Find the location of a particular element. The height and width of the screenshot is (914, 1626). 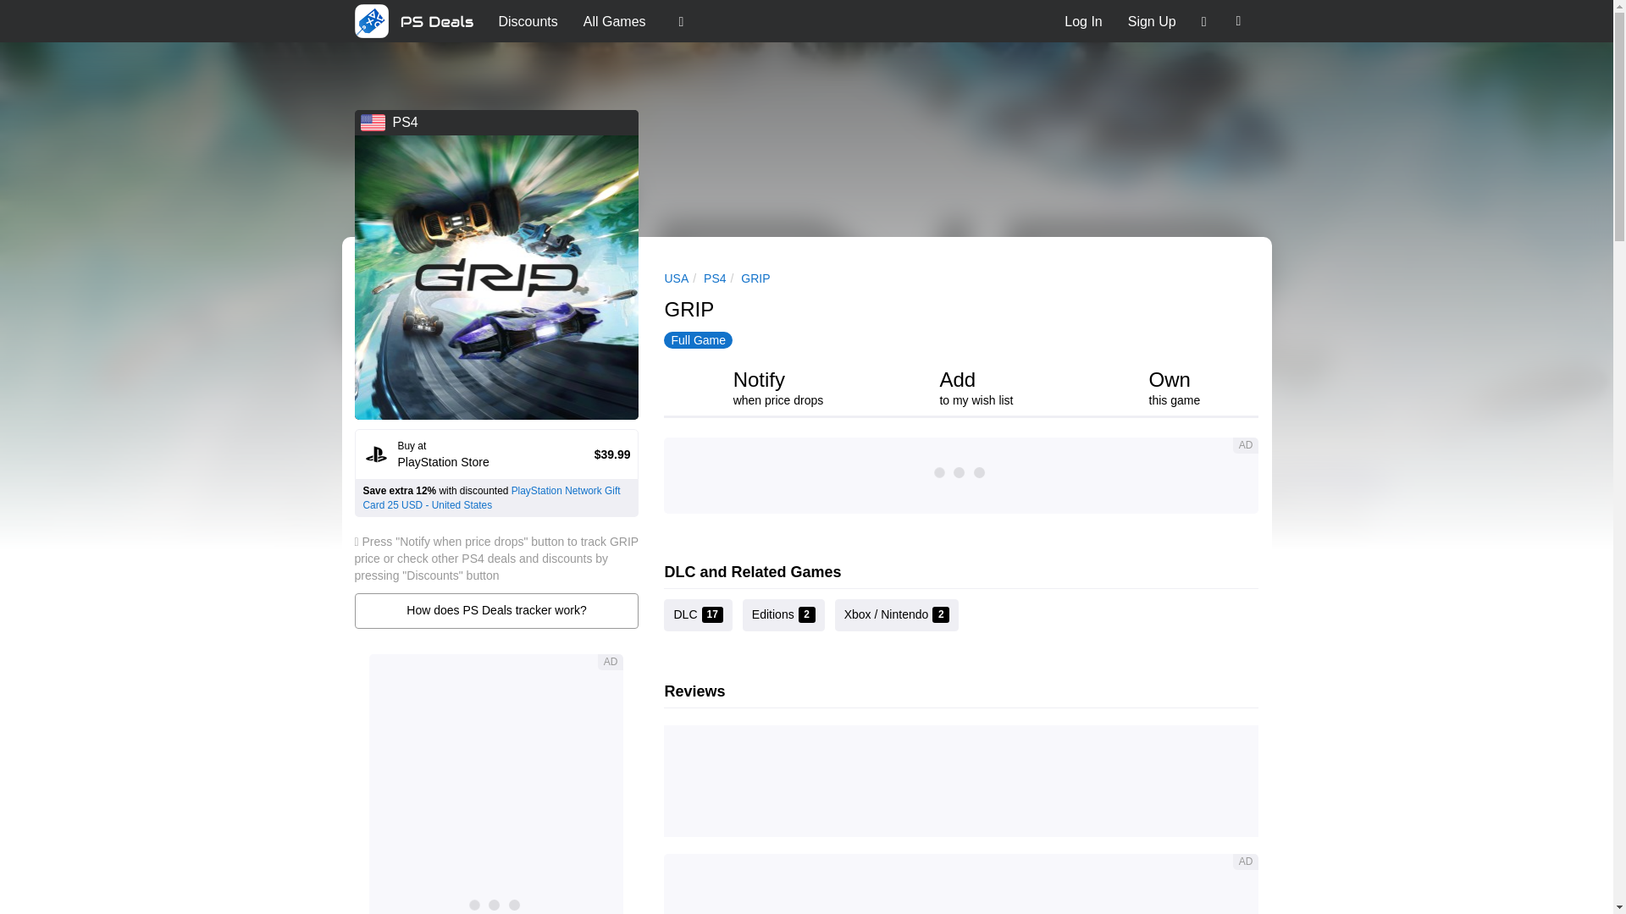

GRIP is located at coordinates (755, 278).